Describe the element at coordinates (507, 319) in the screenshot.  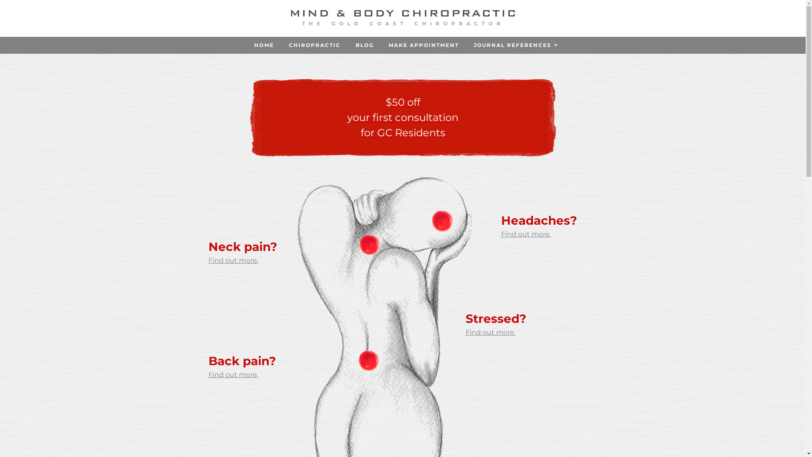
I see `Stressed?` at that location.